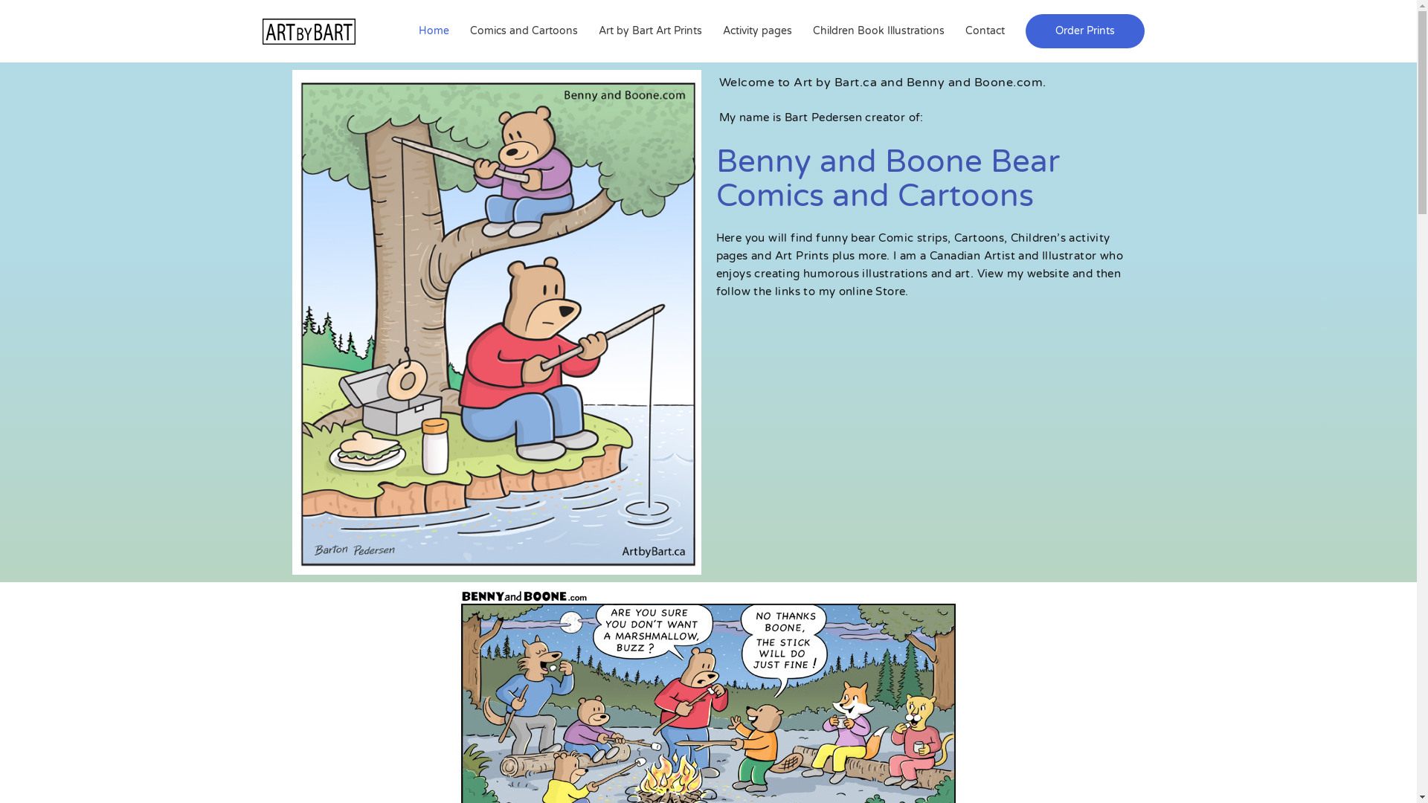 Image resolution: width=1428 pixels, height=803 pixels. Describe the element at coordinates (878, 31) in the screenshot. I see `Children Book Illustrations` at that location.